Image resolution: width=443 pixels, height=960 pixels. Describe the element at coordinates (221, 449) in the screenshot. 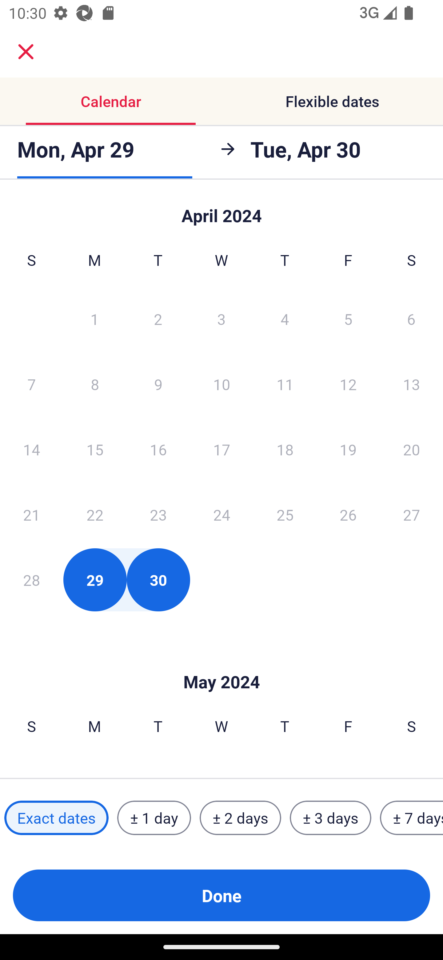

I see `17 Wednesday, April 17, 2024` at that location.